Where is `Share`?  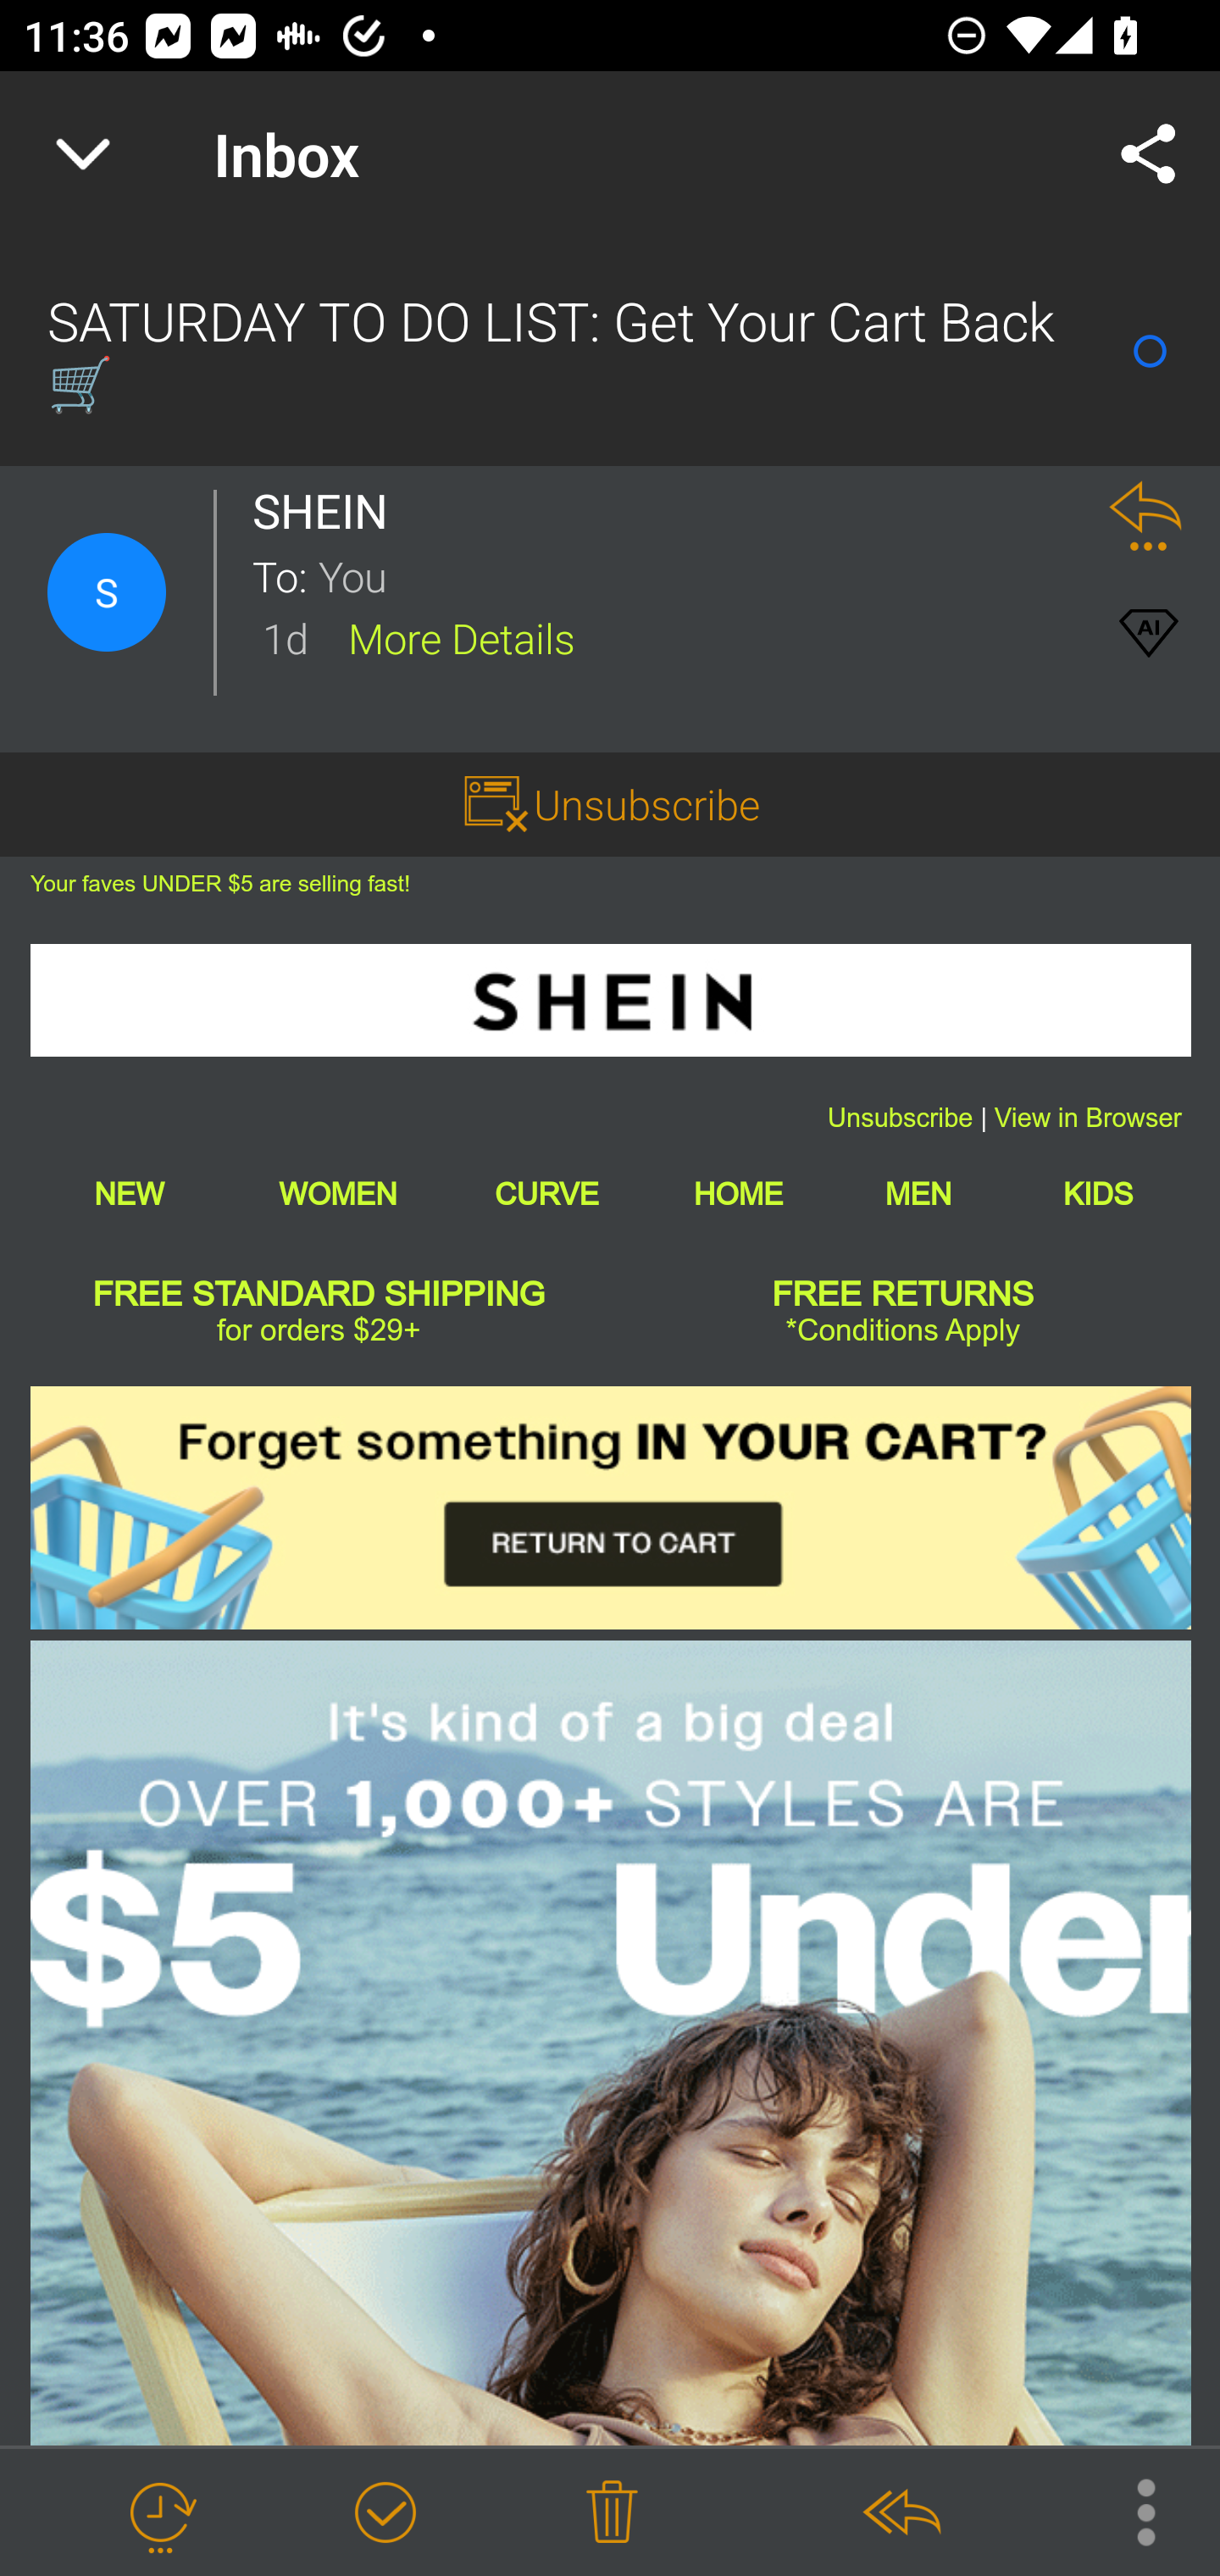
Share is located at coordinates (1149, 154).